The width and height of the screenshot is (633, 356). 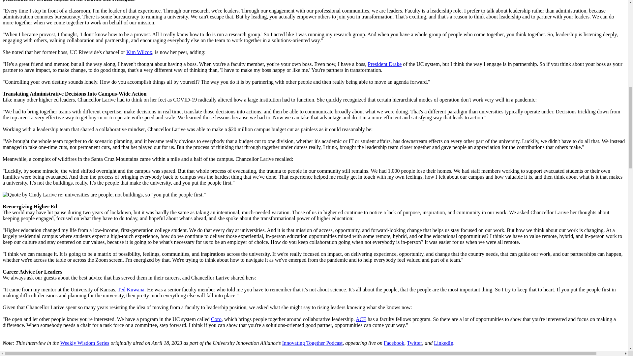 What do you see at coordinates (216, 319) in the screenshot?
I see `Coro` at bounding box center [216, 319].